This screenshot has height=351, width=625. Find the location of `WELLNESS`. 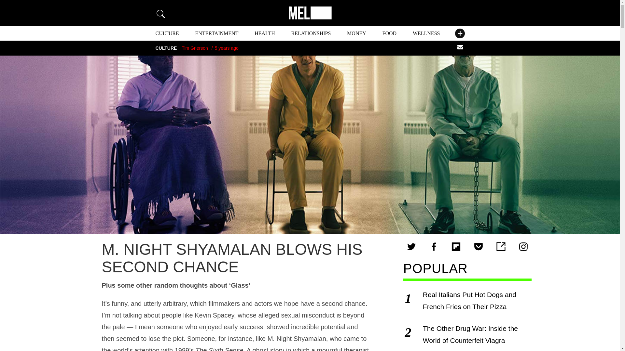

WELLNESS is located at coordinates (426, 33).